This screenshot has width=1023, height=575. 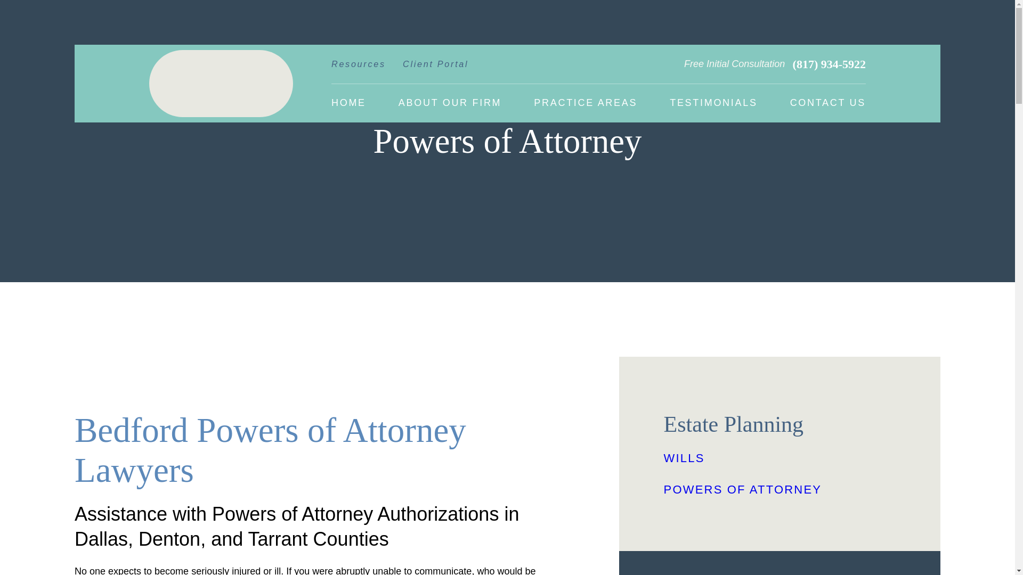 What do you see at coordinates (358, 67) in the screenshot?
I see `Resources` at bounding box center [358, 67].